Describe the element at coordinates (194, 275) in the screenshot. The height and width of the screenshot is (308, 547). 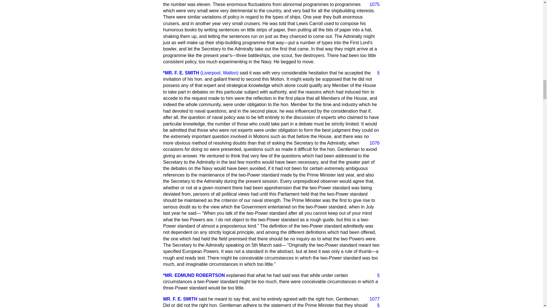
I see `Mr Edmund Robertson` at that location.